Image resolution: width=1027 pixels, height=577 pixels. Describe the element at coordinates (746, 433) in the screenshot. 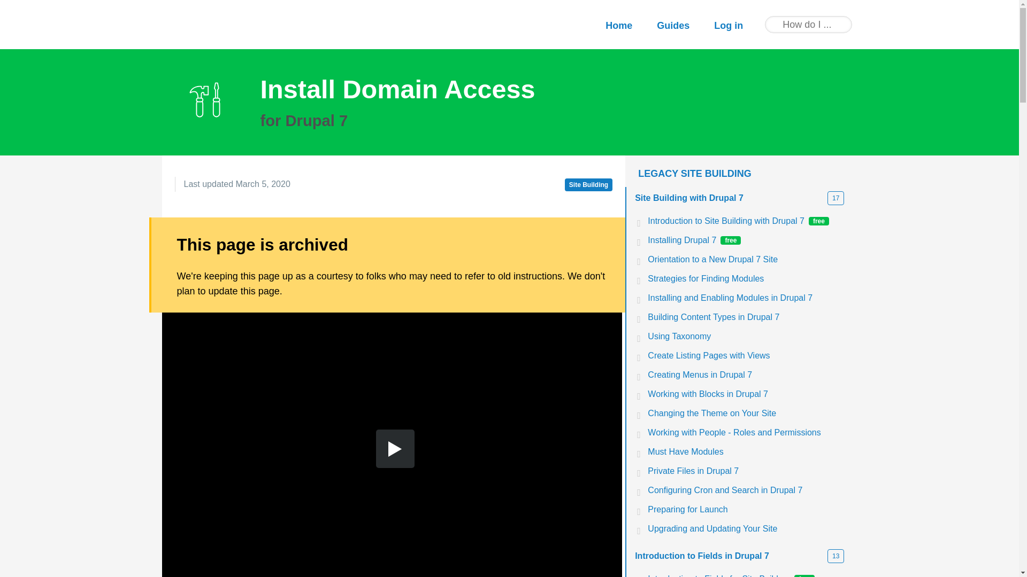

I see `Working with People - Roles and Permissions` at that location.